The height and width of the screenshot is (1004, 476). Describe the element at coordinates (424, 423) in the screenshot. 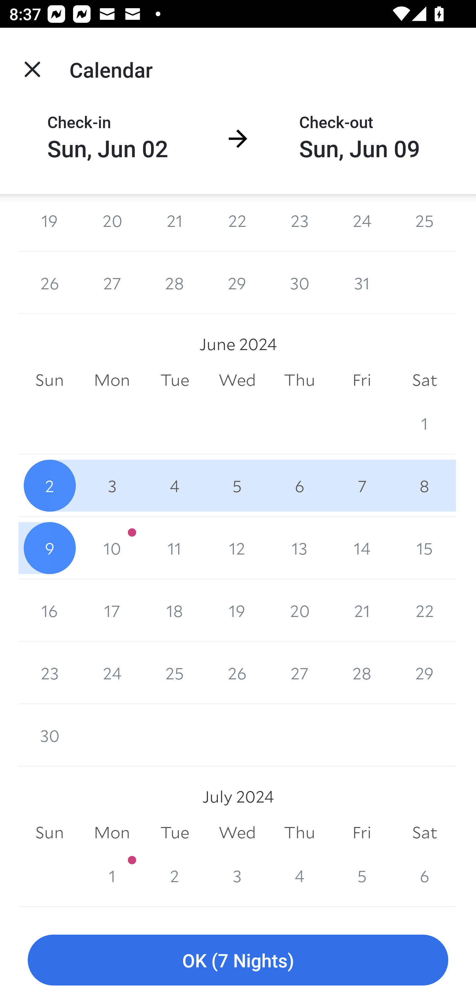

I see `1 1 June 2024` at that location.